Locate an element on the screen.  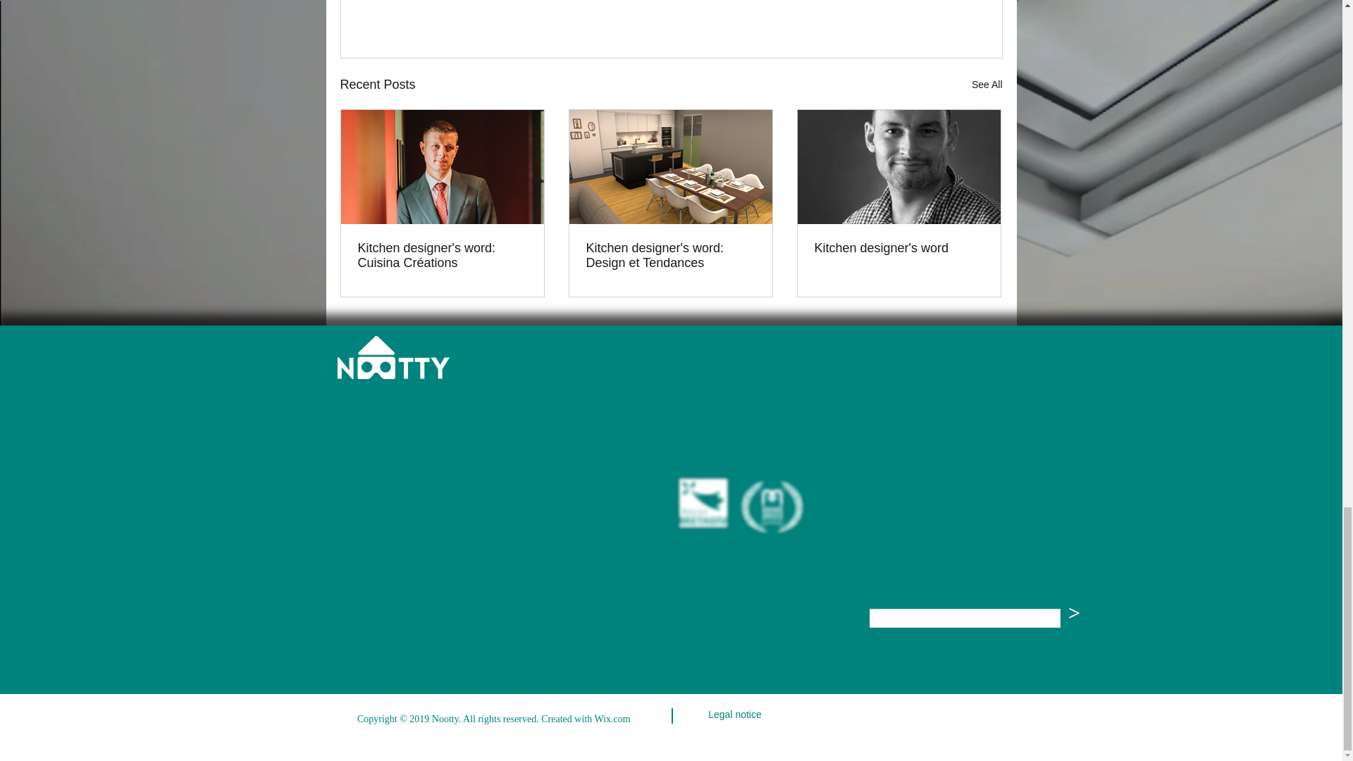
See All is located at coordinates (987, 85).